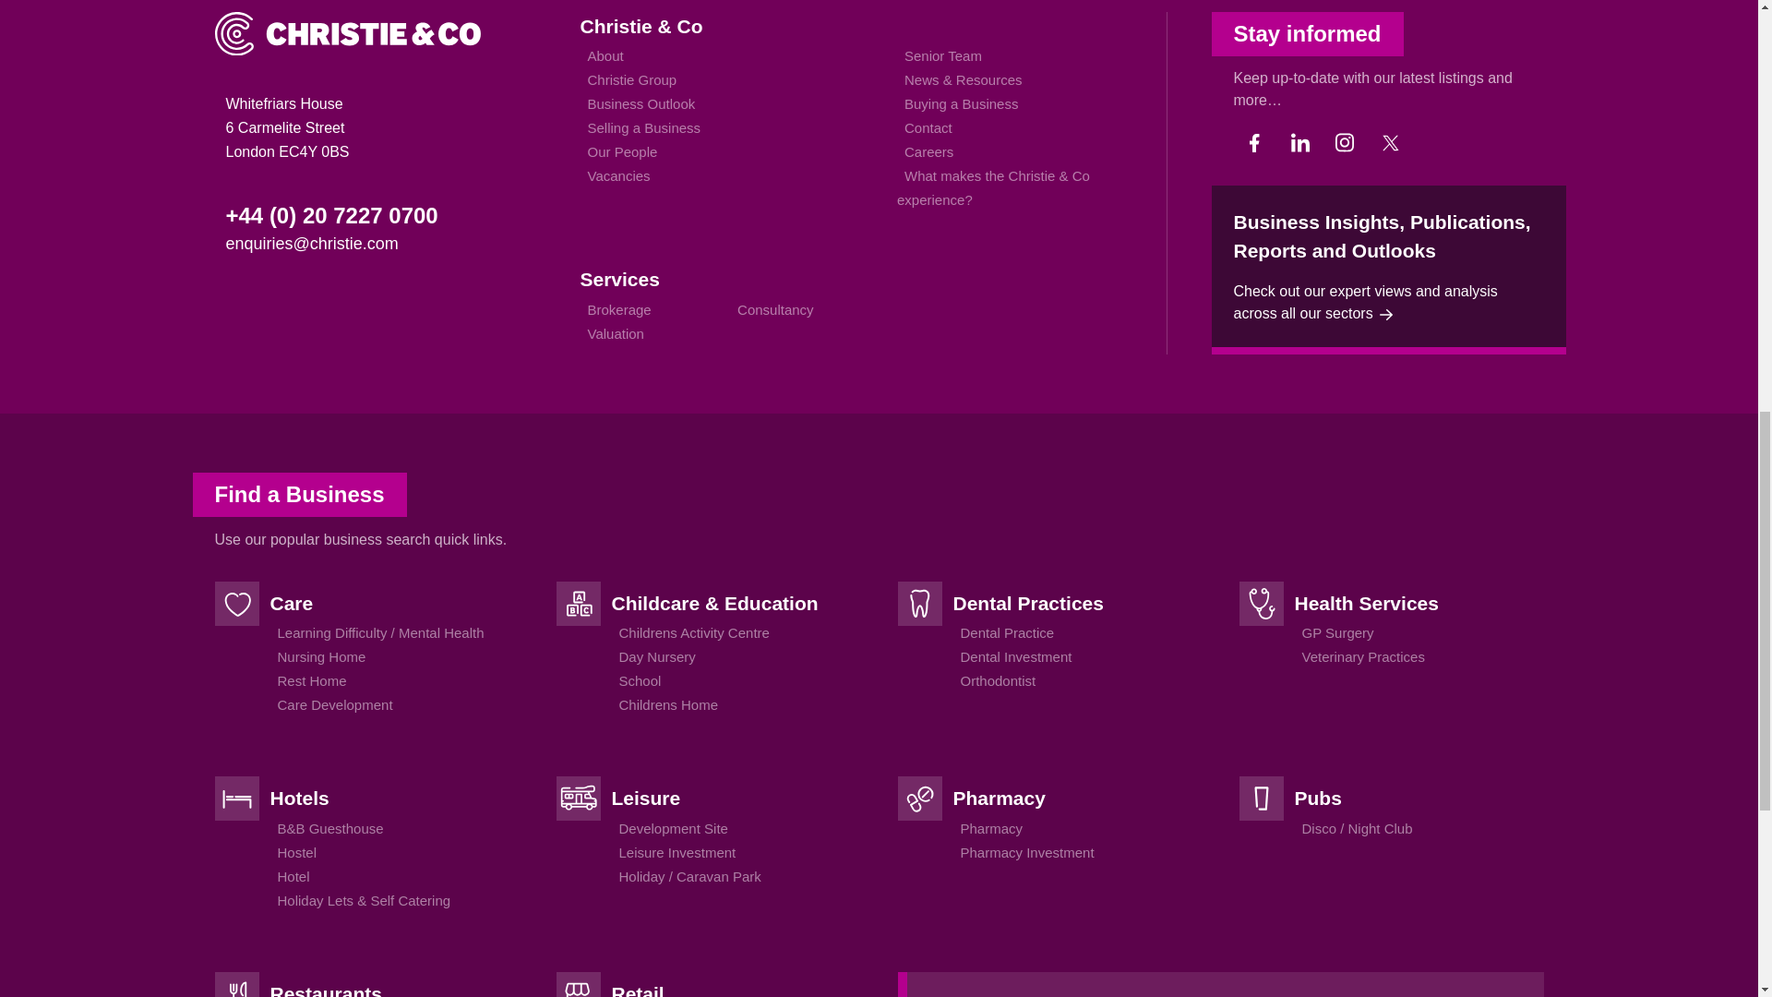 Image resolution: width=1772 pixels, height=997 pixels. What do you see at coordinates (942, 55) in the screenshot?
I see `Senior Team` at bounding box center [942, 55].